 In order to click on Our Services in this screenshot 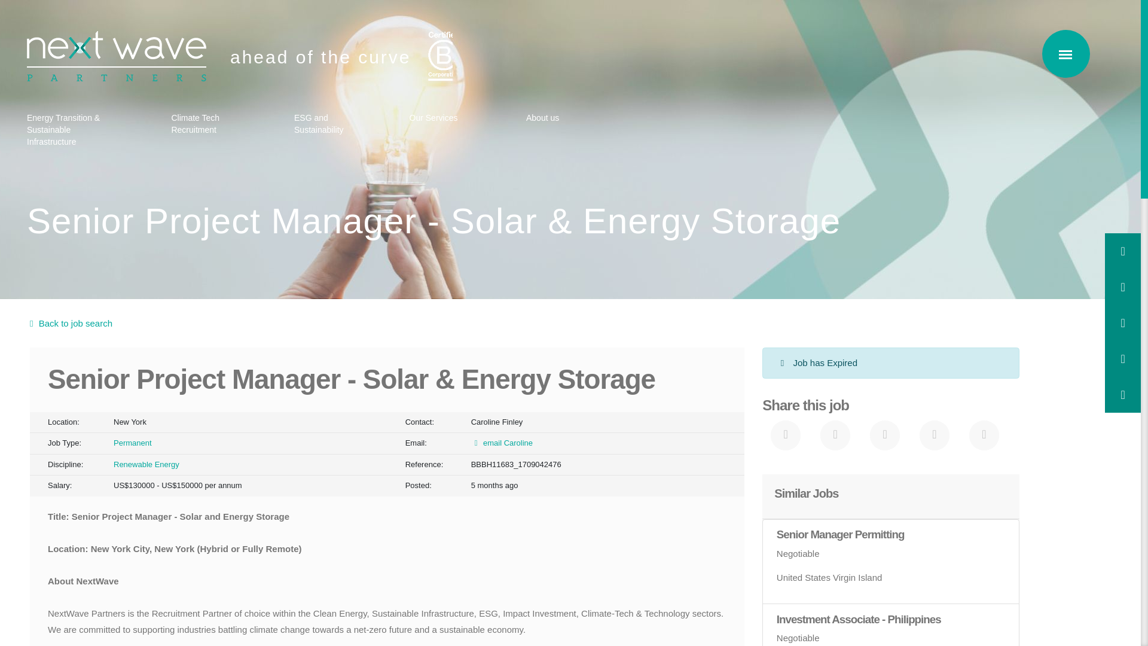, I will do `click(434, 118)`.